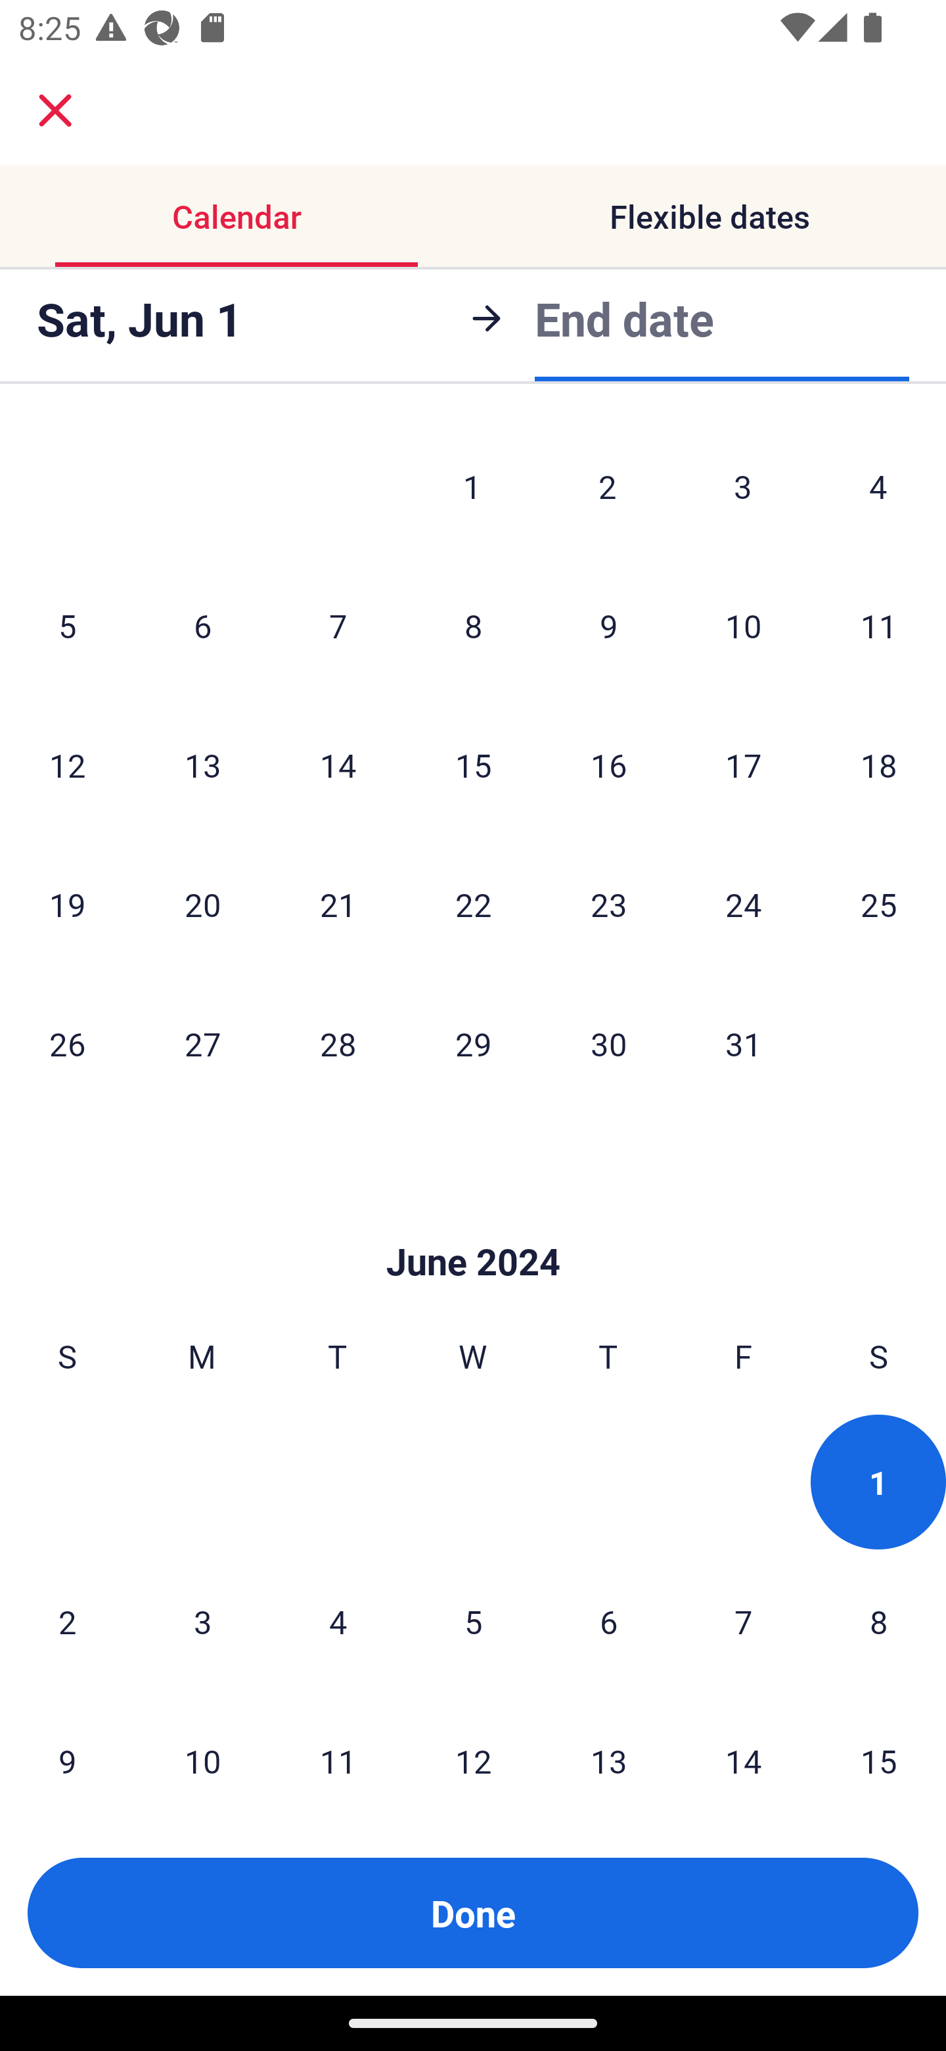 The width and height of the screenshot is (946, 2051). What do you see at coordinates (472, 486) in the screenshot?
I see `1 Wednesday, May 1, 2024` at bounding box center [472, 486].